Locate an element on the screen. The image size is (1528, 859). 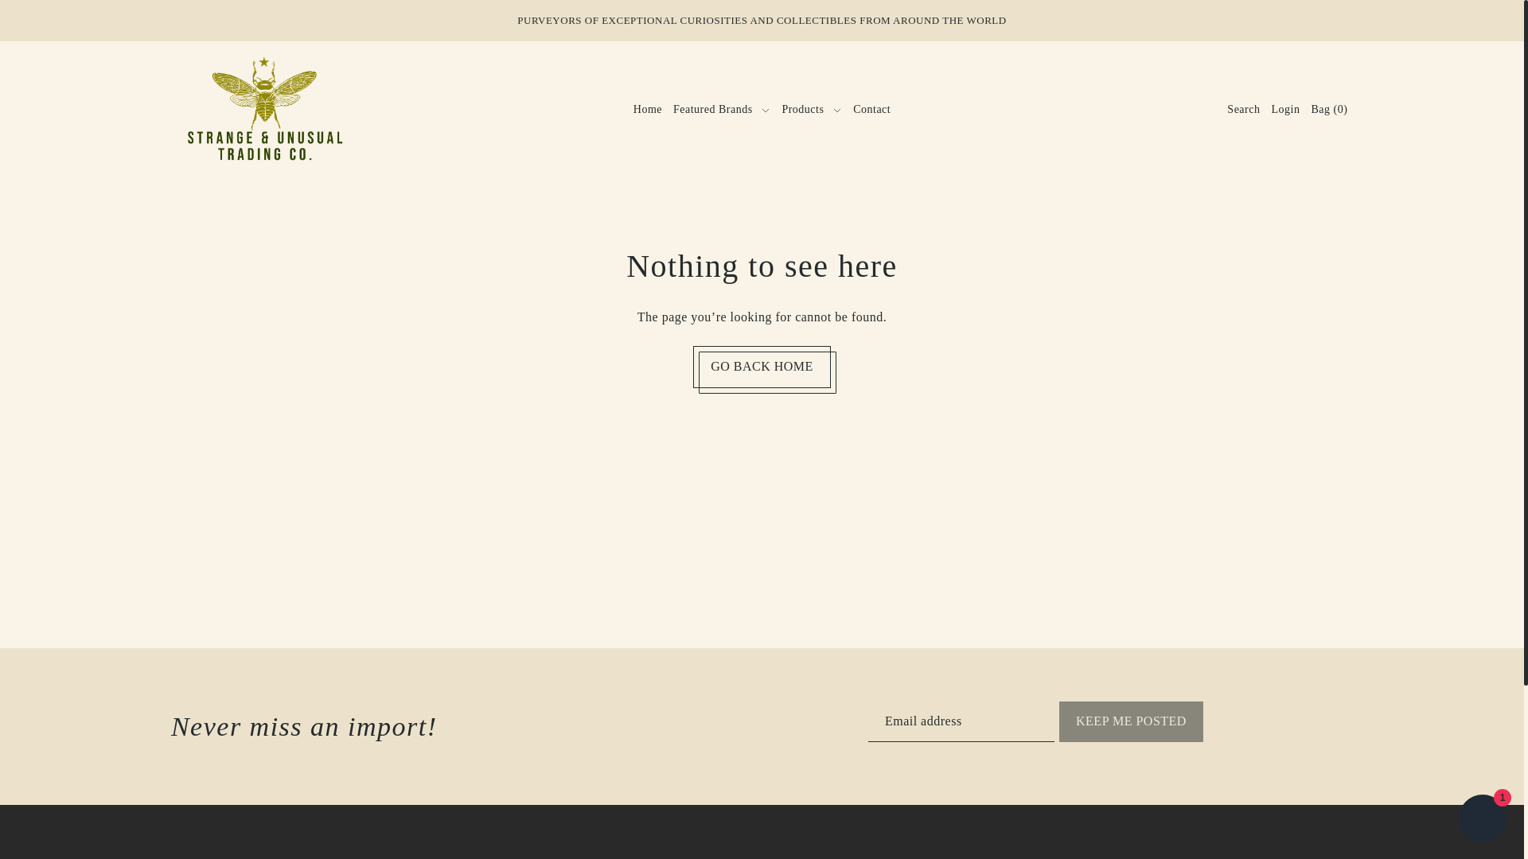
Featured Brands is located at coordinates (722, 110).